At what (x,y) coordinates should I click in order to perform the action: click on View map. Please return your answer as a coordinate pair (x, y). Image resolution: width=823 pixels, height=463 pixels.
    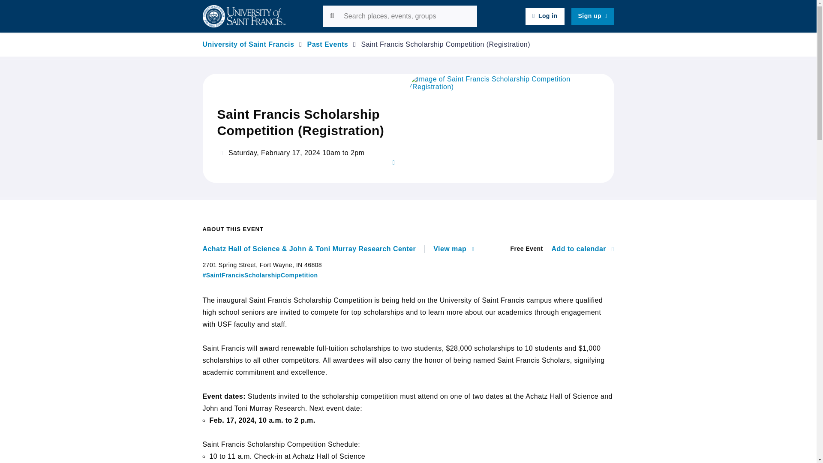
    Looking at the image, I should click on (454, 249).